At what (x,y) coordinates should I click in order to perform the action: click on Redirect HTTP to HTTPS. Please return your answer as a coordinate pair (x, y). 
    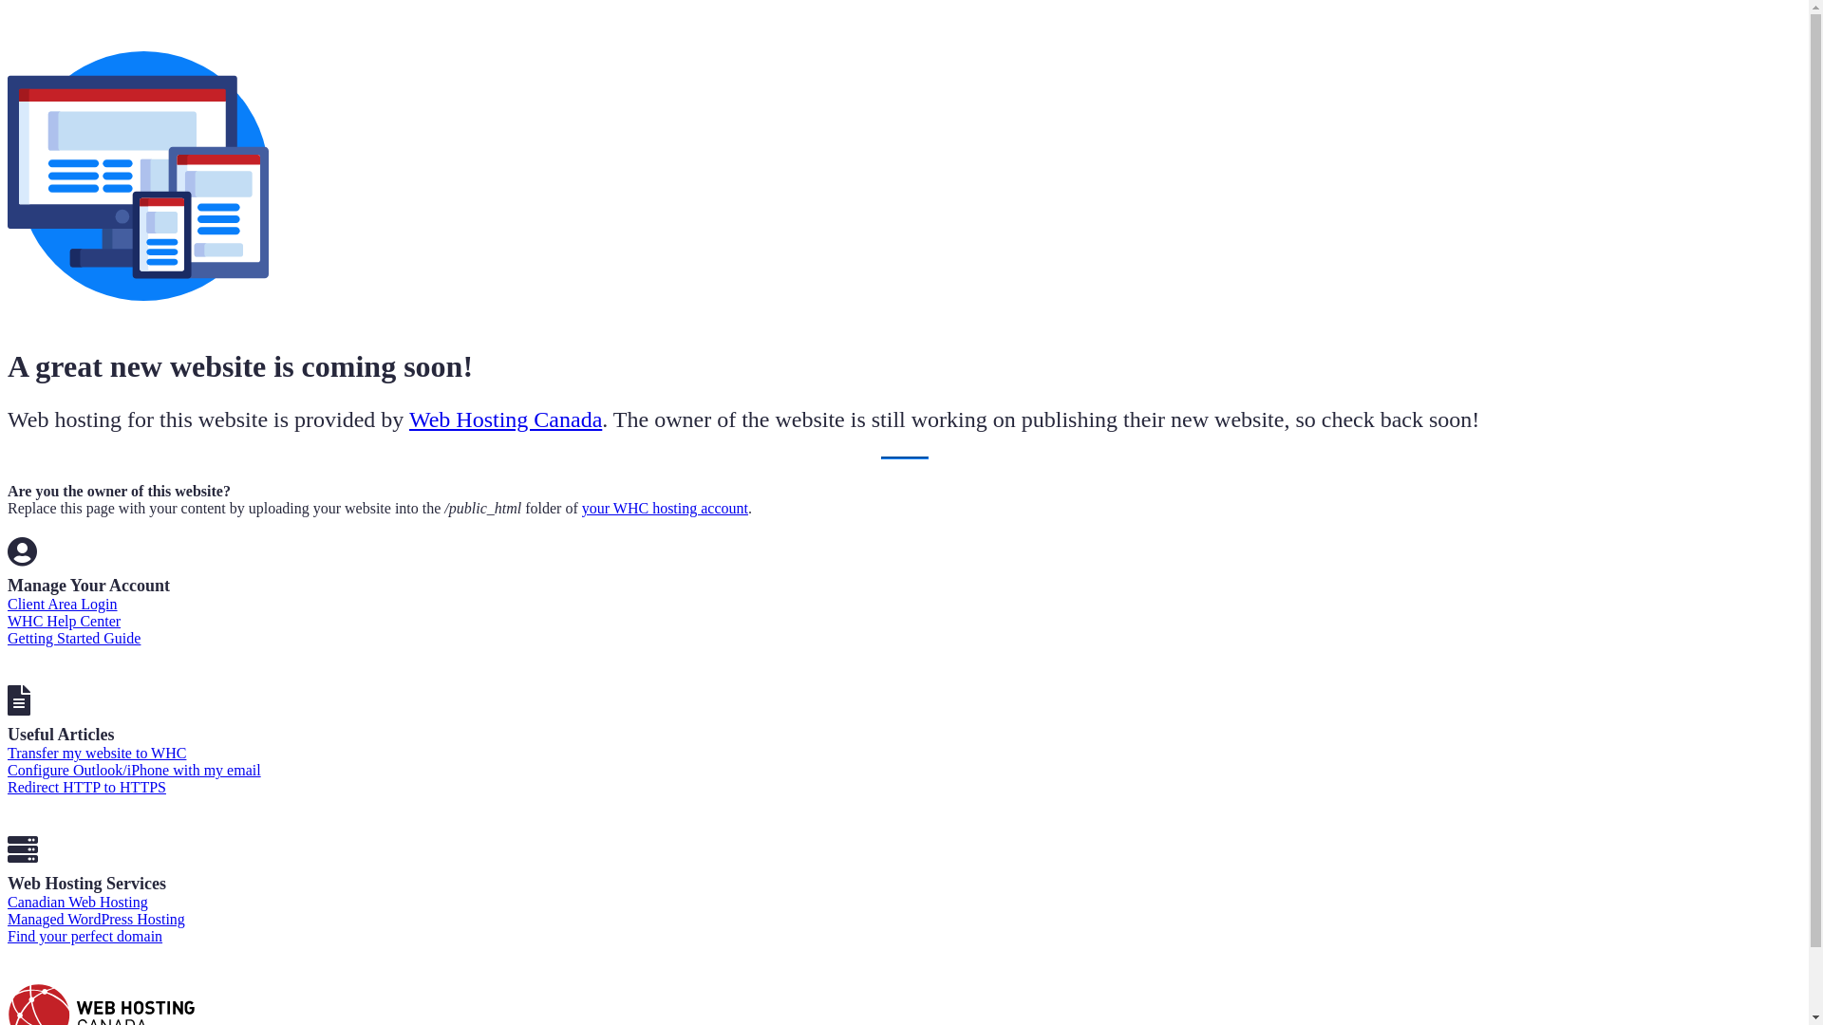
    Looking at the image, I should click on (87, 788).